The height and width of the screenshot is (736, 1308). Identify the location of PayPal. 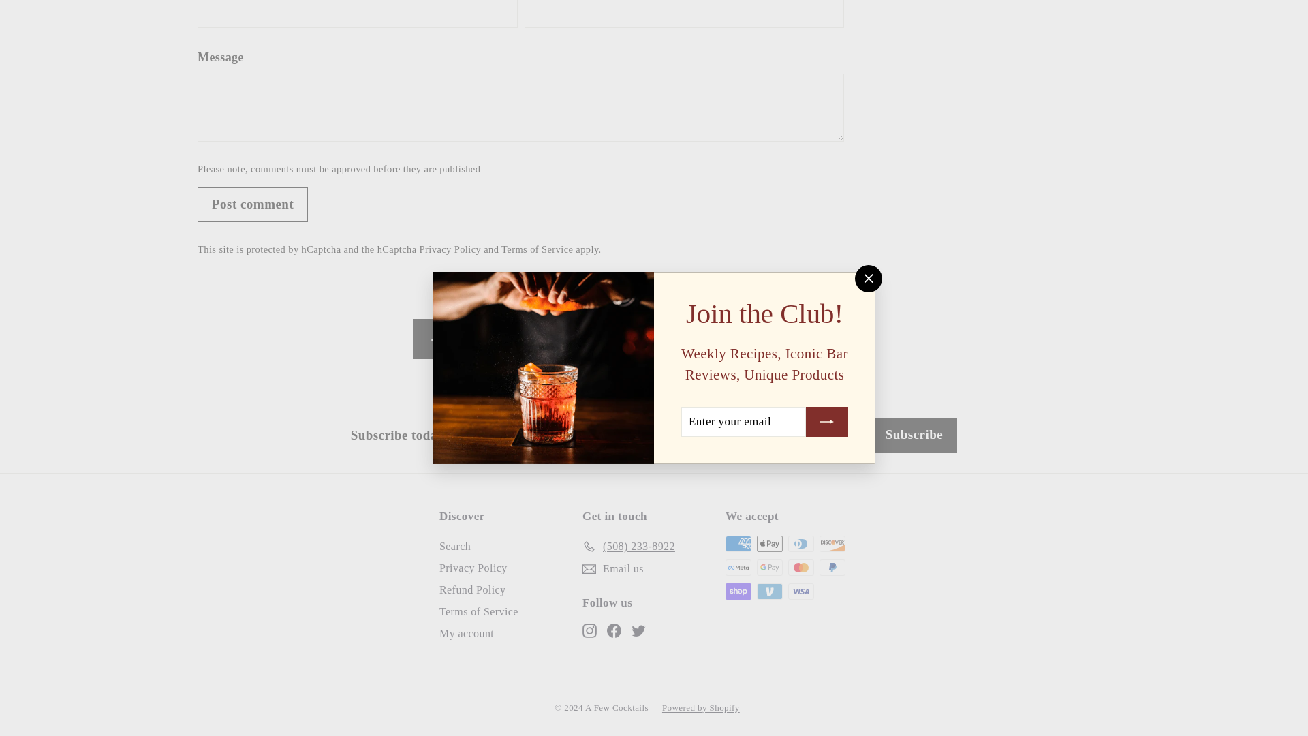
(832, 567).